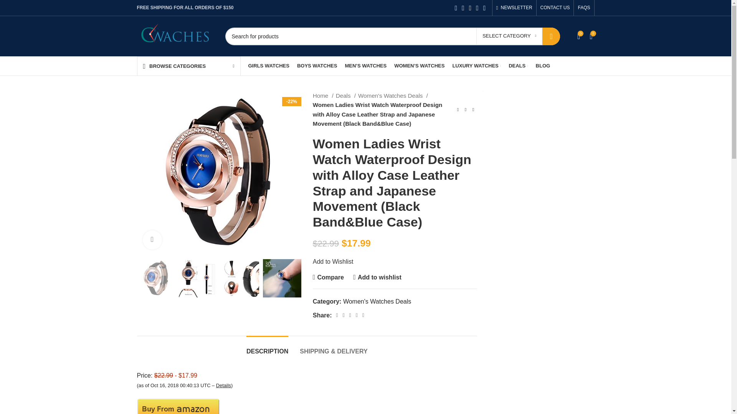  I want to click on SEARCH, so click(551, 36).